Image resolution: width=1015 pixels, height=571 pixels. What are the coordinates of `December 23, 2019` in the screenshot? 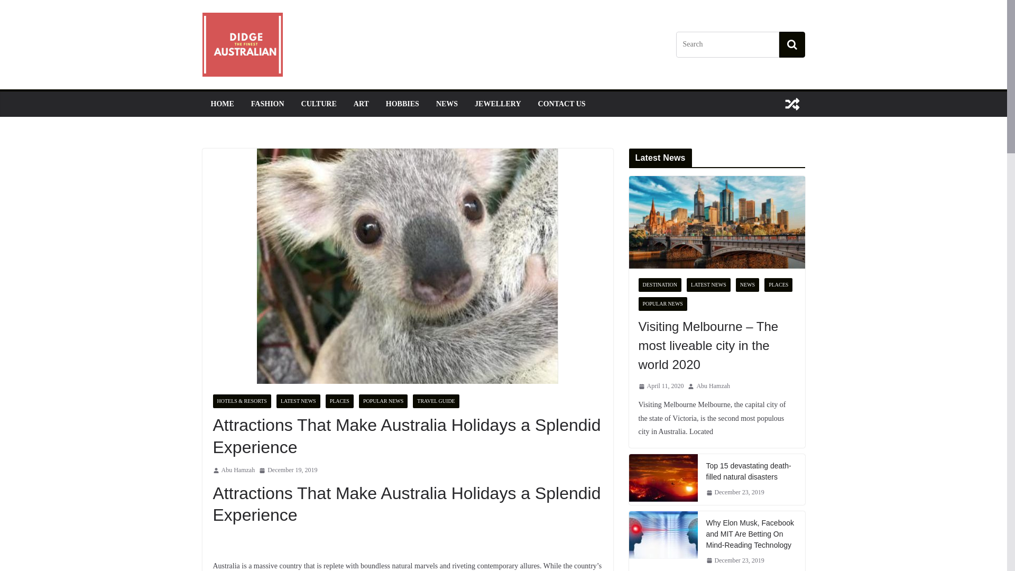 It's located at (735, 493).